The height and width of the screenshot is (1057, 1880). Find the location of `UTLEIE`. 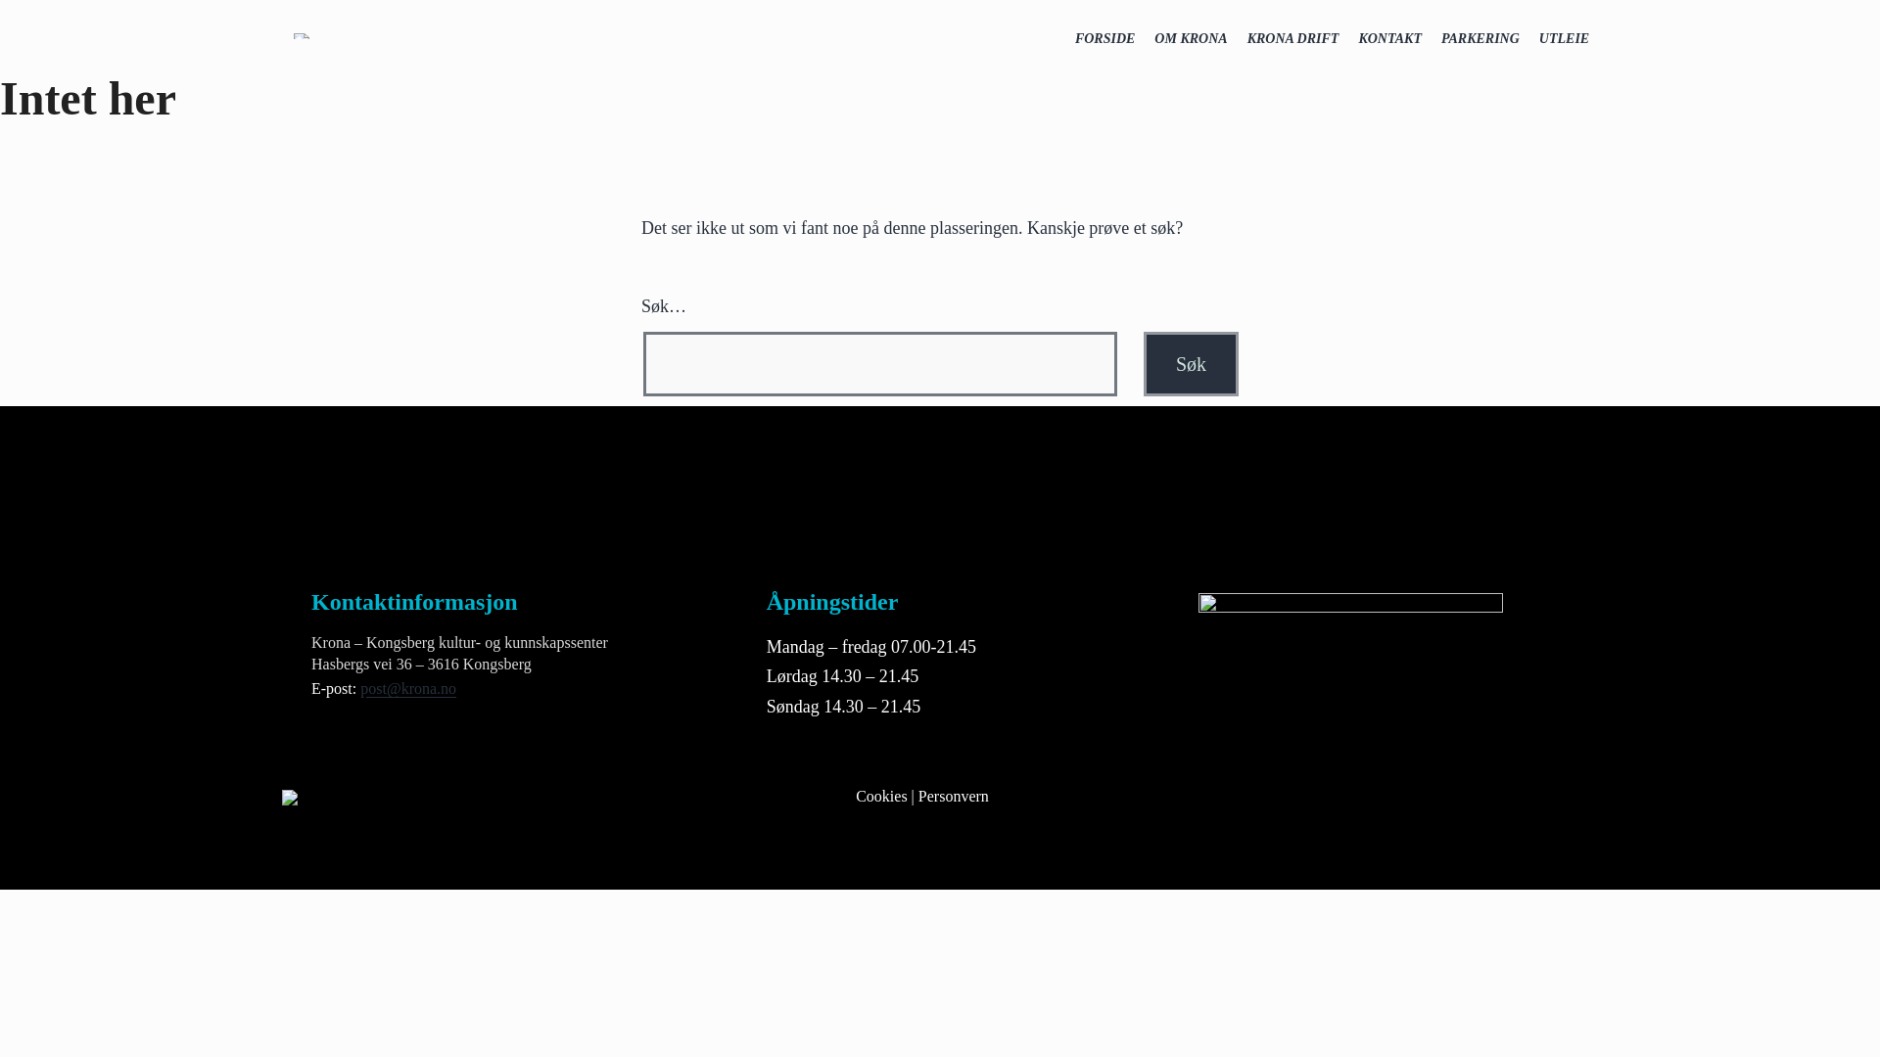

UTLEIE is located at coordinates (1565, 39).